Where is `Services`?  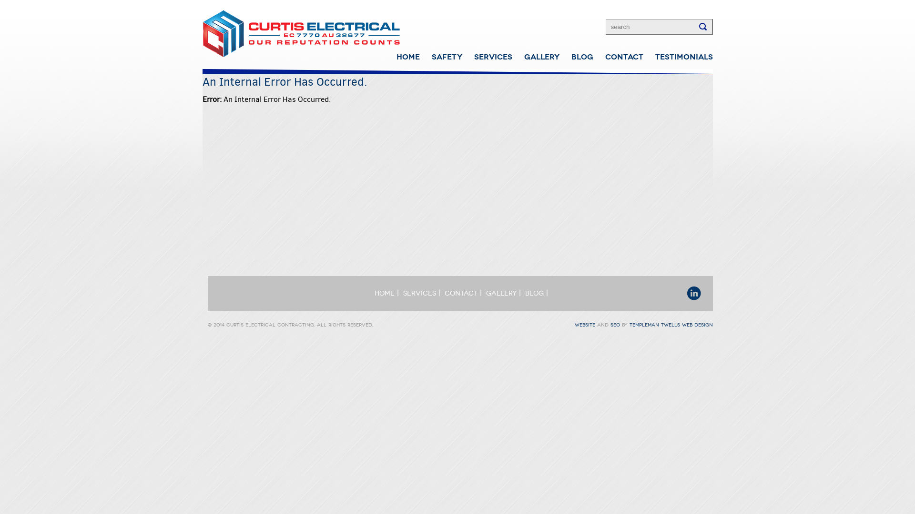
Services is located at coordinates (419, 293).